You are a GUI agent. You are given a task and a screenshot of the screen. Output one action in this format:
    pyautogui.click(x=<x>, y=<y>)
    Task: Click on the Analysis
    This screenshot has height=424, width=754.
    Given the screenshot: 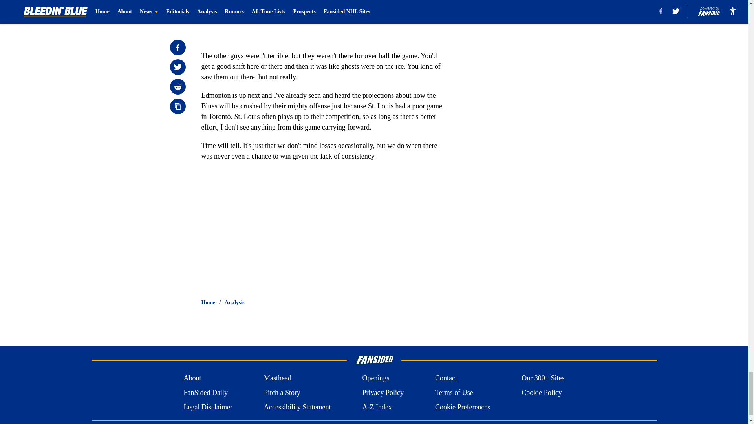 What is the action you would take?
    pyautogui.click(x=234, y=302)
    